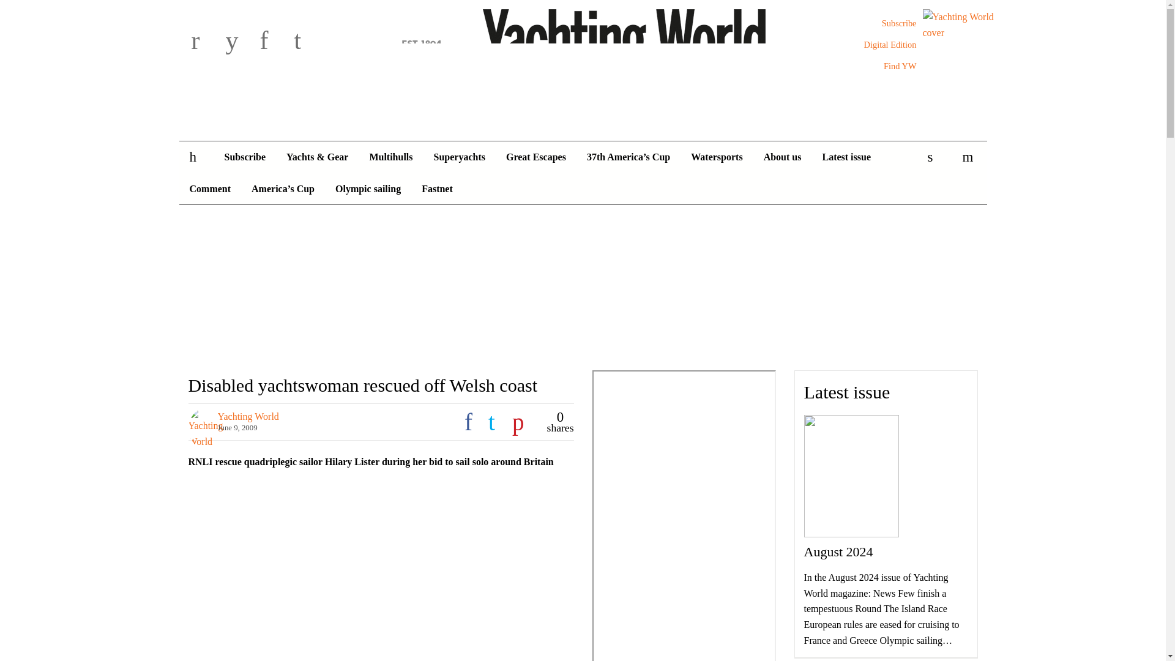 The width and height of the screenshot is (1175, 661). What do you see at coordinates (245, 157) in the screenshot?
I see `Subscribe` at bounding box center [245, 157].